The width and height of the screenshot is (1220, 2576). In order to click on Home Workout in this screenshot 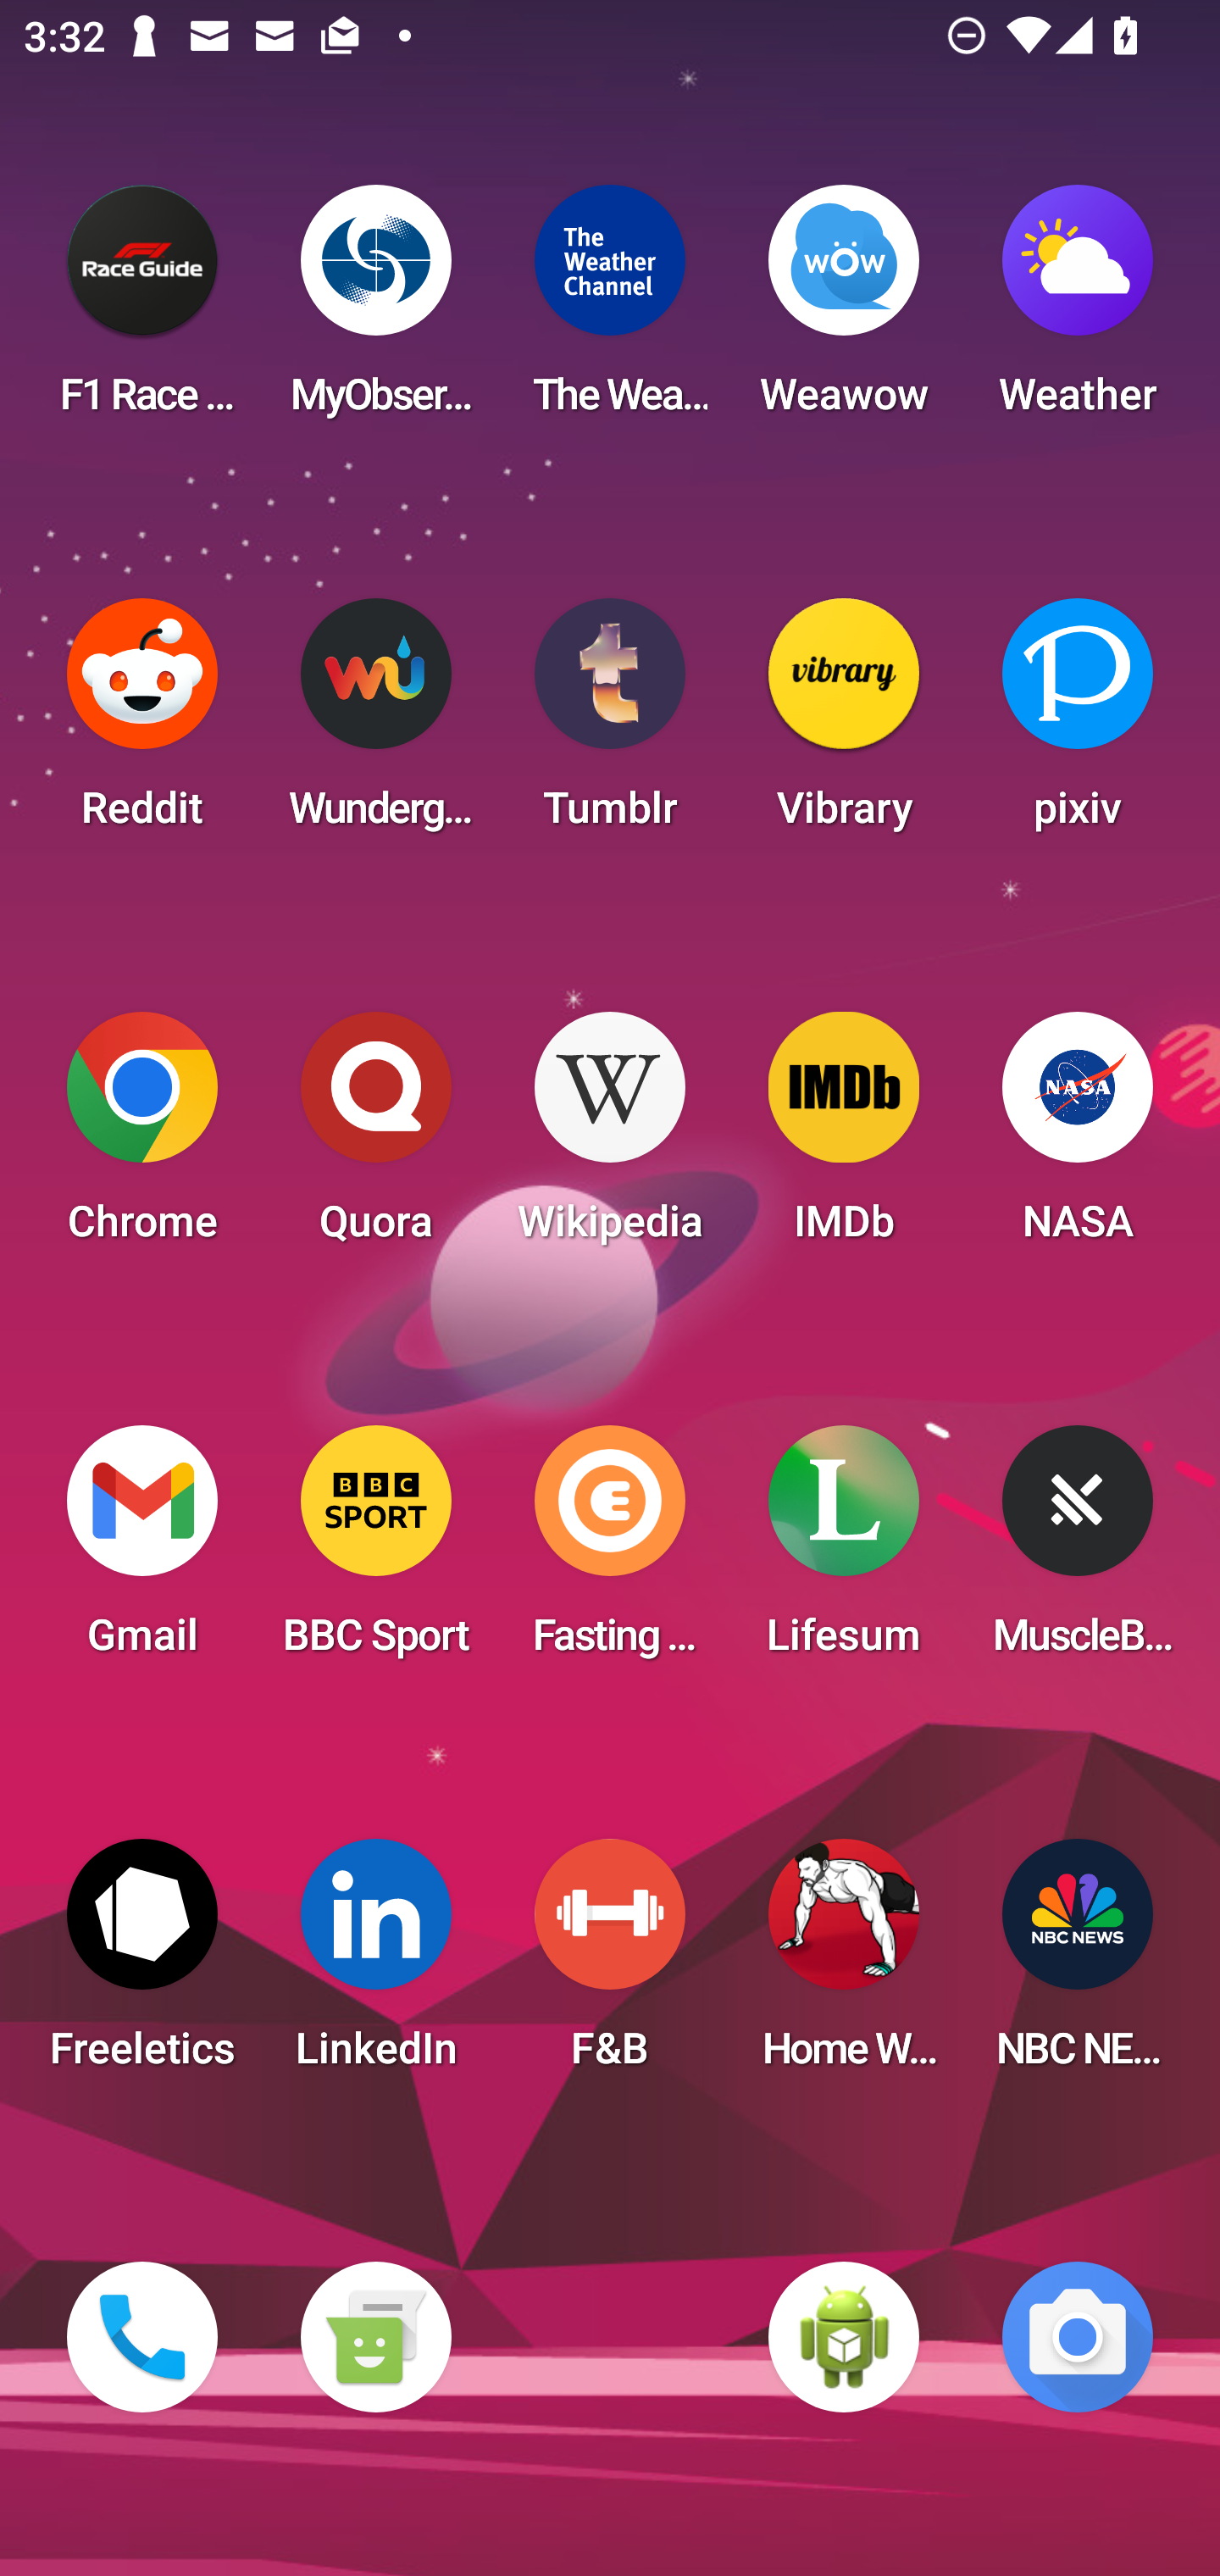, I will do `click(844, 1964)`.